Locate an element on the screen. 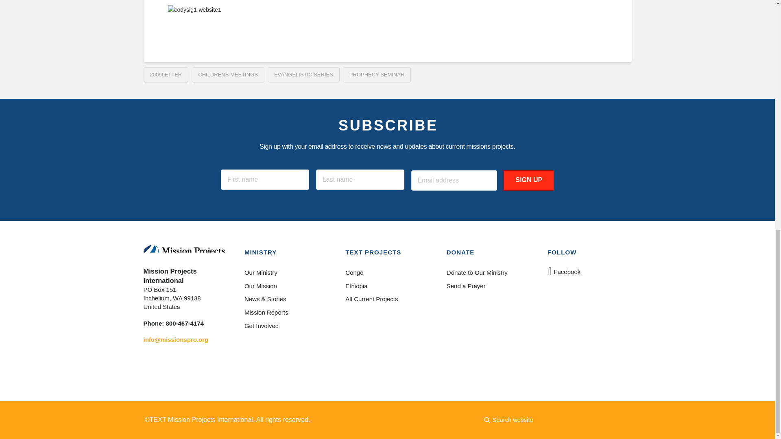 The width and height of the screenshot is (781, 439). Our Ministry is located at coordinates (286, 272).